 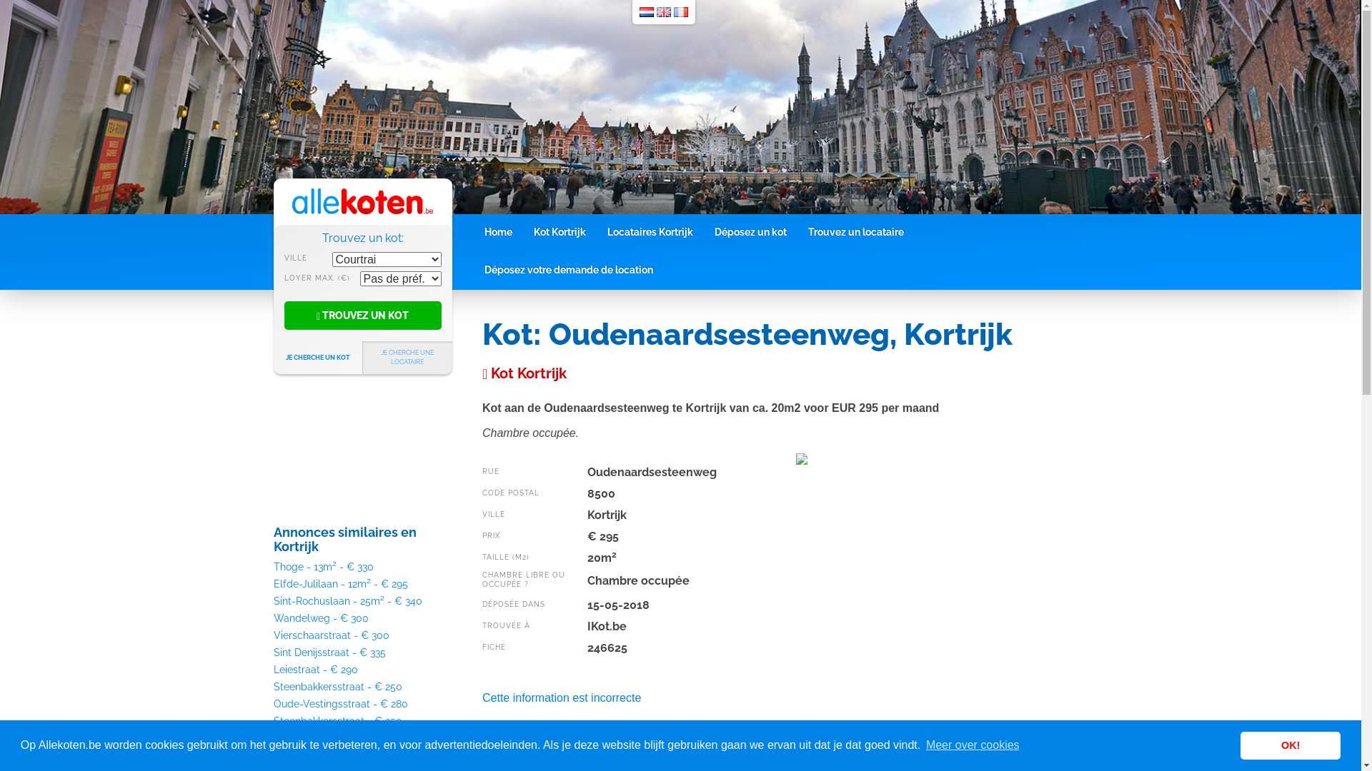 What do you see at coordinates (856, 232) in the screenshot?
I see `Trouvez un locataire` at bounding box center [856, 232].